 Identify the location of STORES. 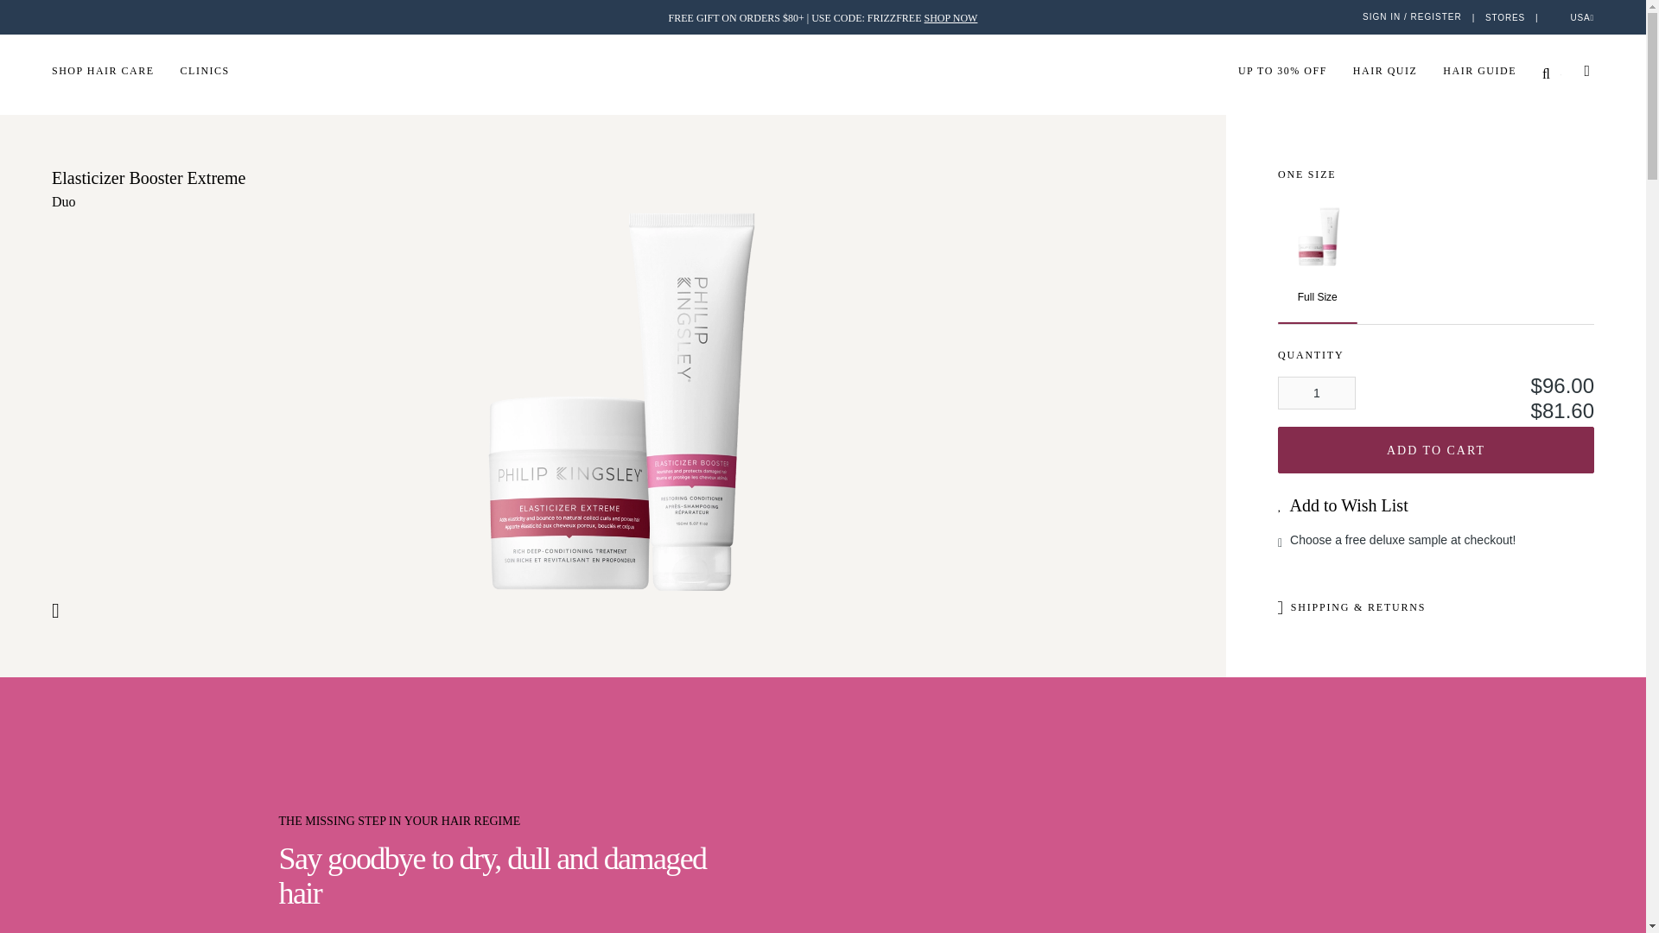
(1504, 16).